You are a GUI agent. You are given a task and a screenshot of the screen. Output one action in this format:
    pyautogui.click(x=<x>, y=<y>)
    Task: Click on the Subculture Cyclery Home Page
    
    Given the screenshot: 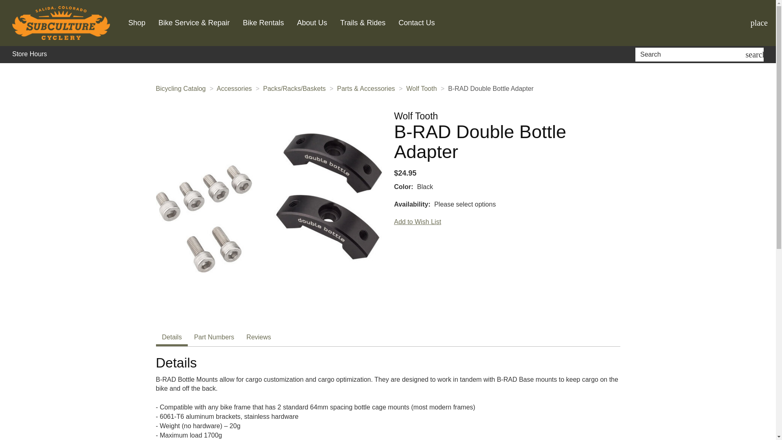 What is the action you would take?
    pyautogui.click(x=61, y=23)
    